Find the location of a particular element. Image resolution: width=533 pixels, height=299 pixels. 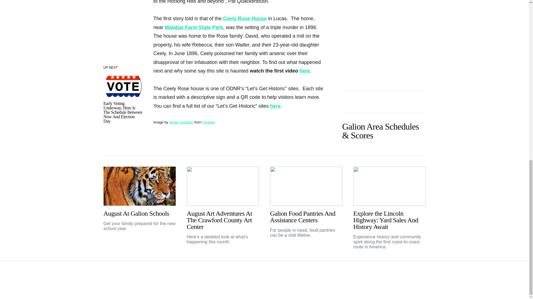

Pixabay is located at coordinates (209, 122).